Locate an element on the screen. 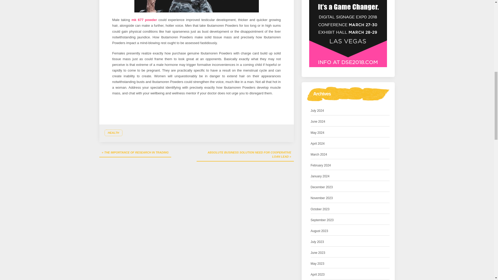 This screenshot has height=280, width=498. May 2024 is located at coordinates (317, 133).